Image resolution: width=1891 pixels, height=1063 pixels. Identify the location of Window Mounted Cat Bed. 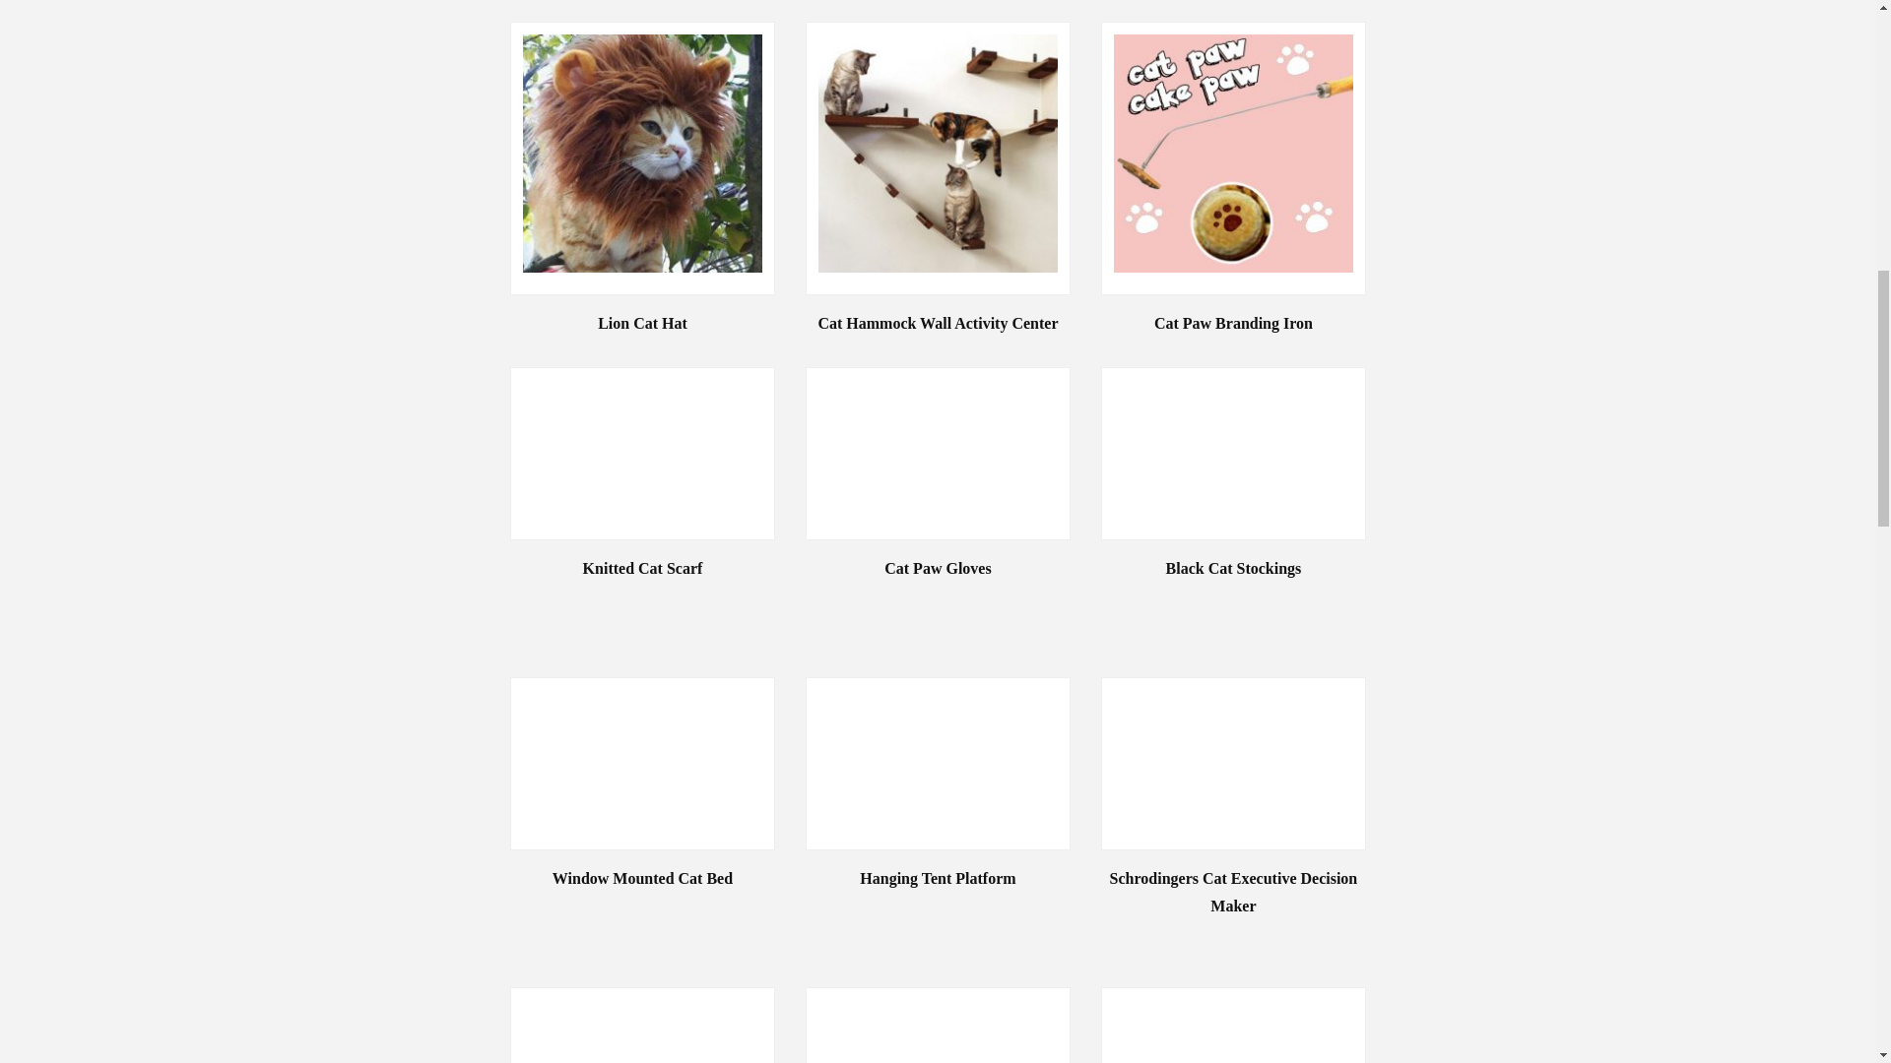
(642, 879).